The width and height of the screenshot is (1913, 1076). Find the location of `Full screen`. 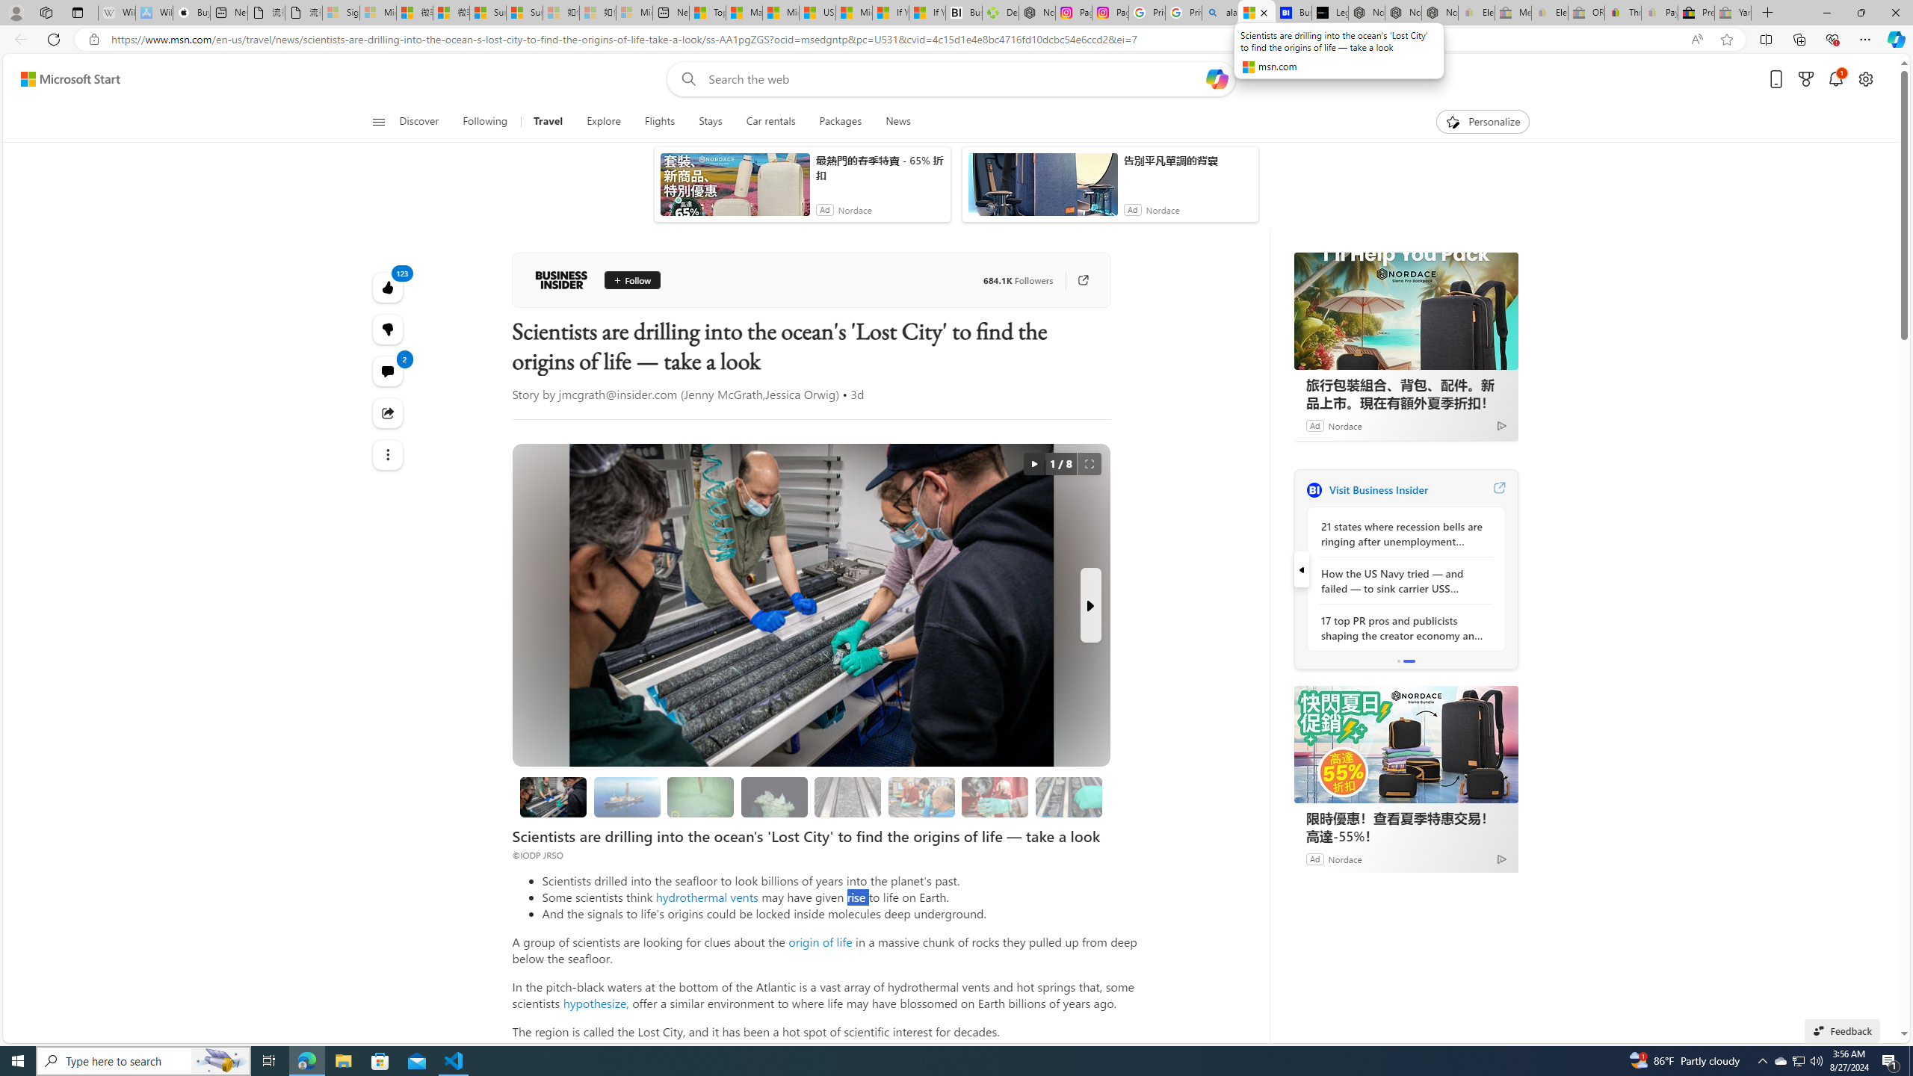

Full screen is located at coordinates (1090, 464).